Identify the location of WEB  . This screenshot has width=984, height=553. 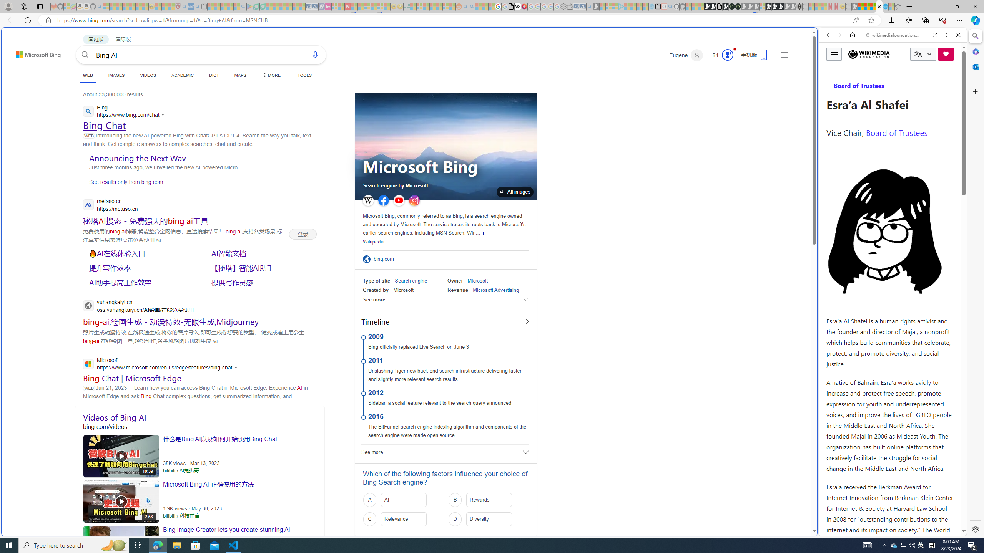
(831, 88).